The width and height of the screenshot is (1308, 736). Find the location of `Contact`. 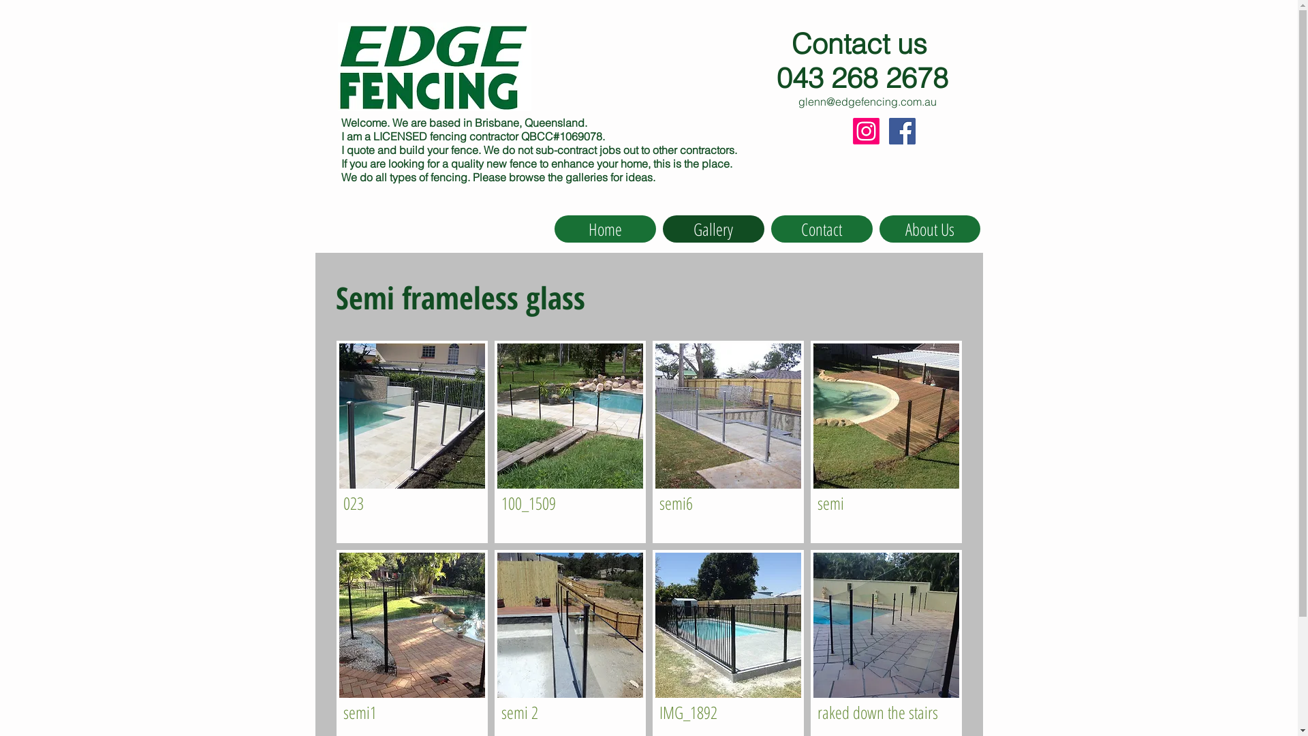

Contact is located at coordinates (822, 229).